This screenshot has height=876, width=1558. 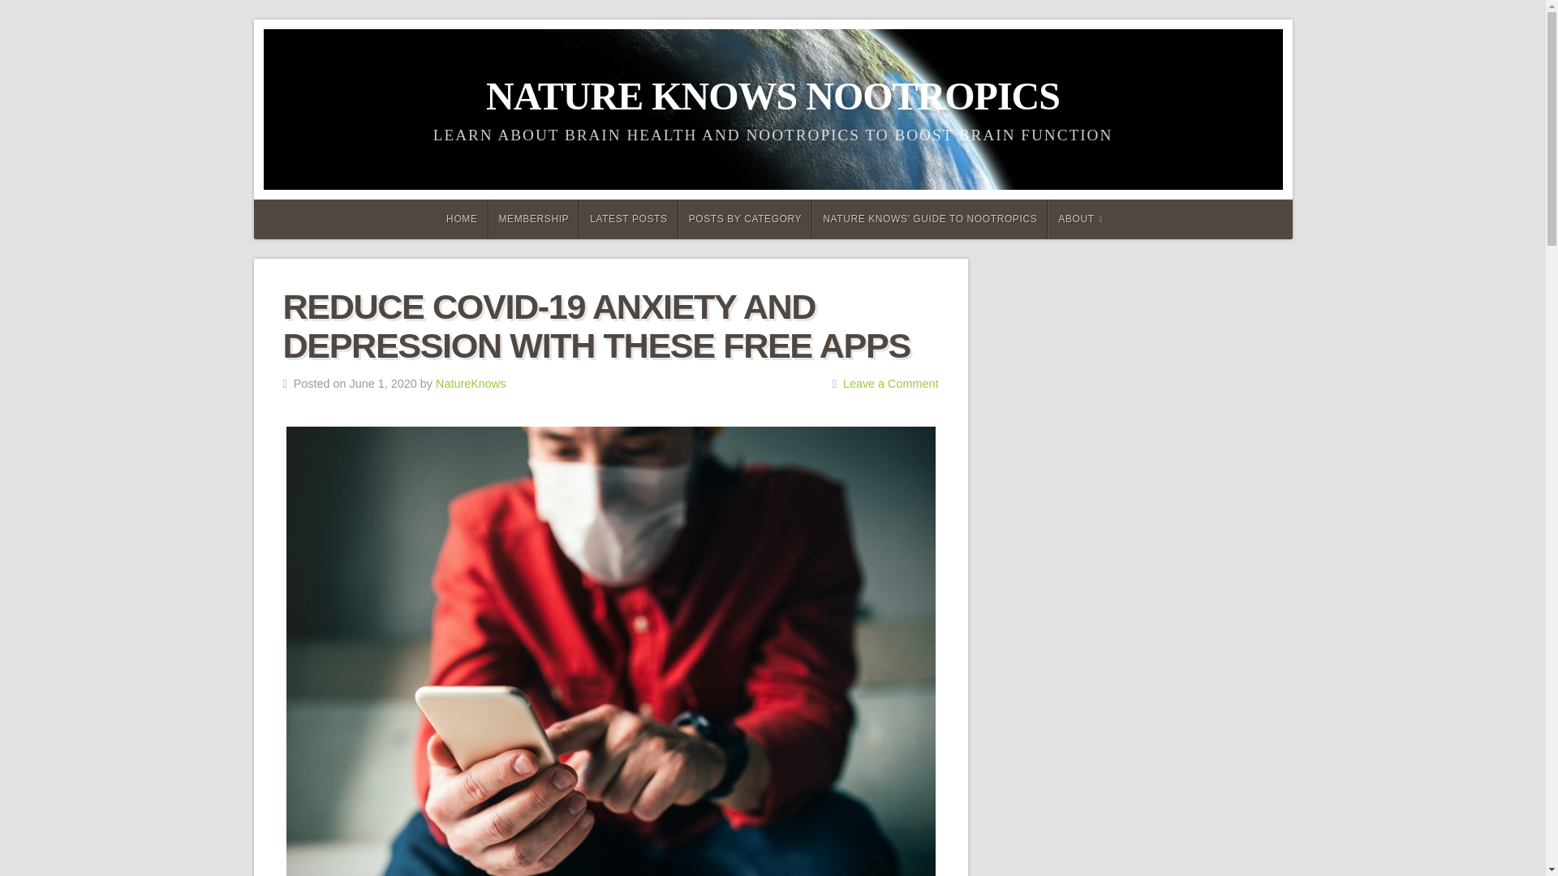 What do you see at coordinates (891, 383) in the screenshot?
I see `Leave a Comment` at bounding box center [891, 383].